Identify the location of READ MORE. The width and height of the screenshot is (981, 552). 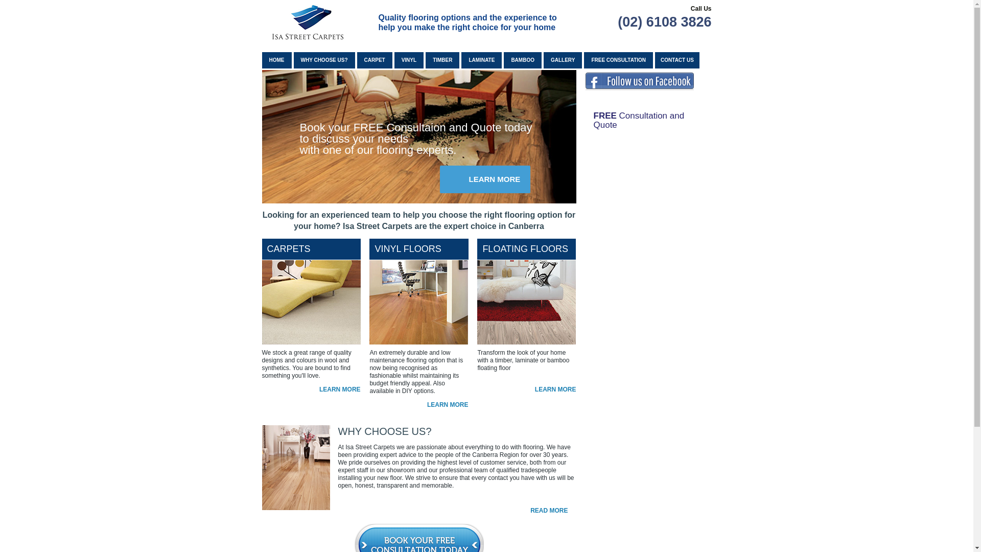
(544, 511).